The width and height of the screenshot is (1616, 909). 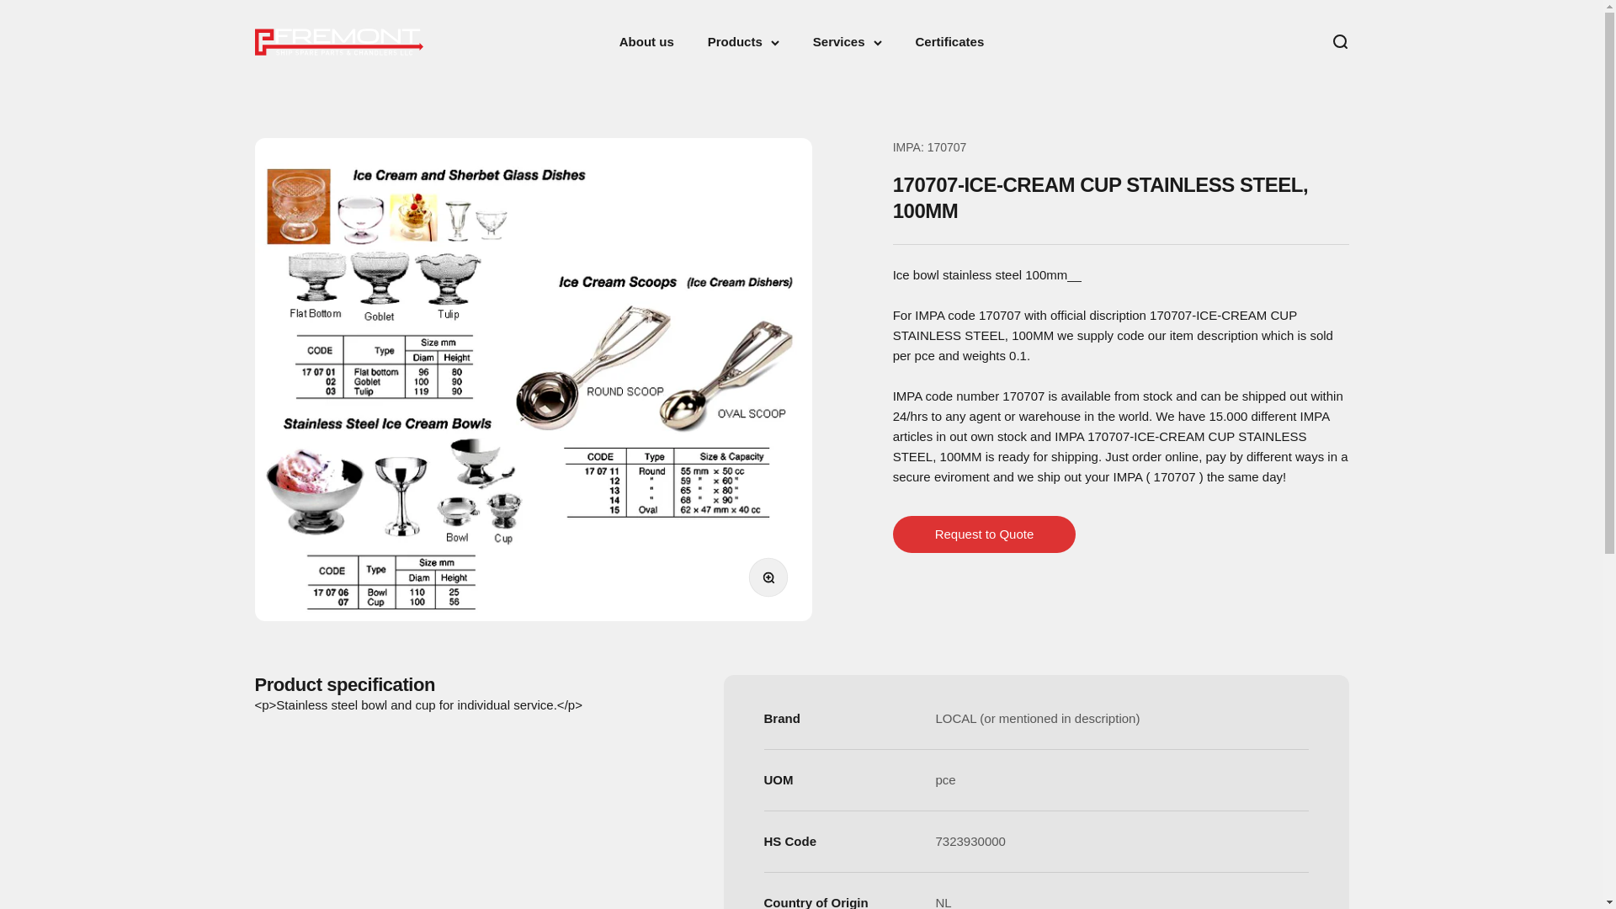 What do you see at coordinates (949, 42) in the screenshot?
I see `Certificates` at bounding box center [949, 42].